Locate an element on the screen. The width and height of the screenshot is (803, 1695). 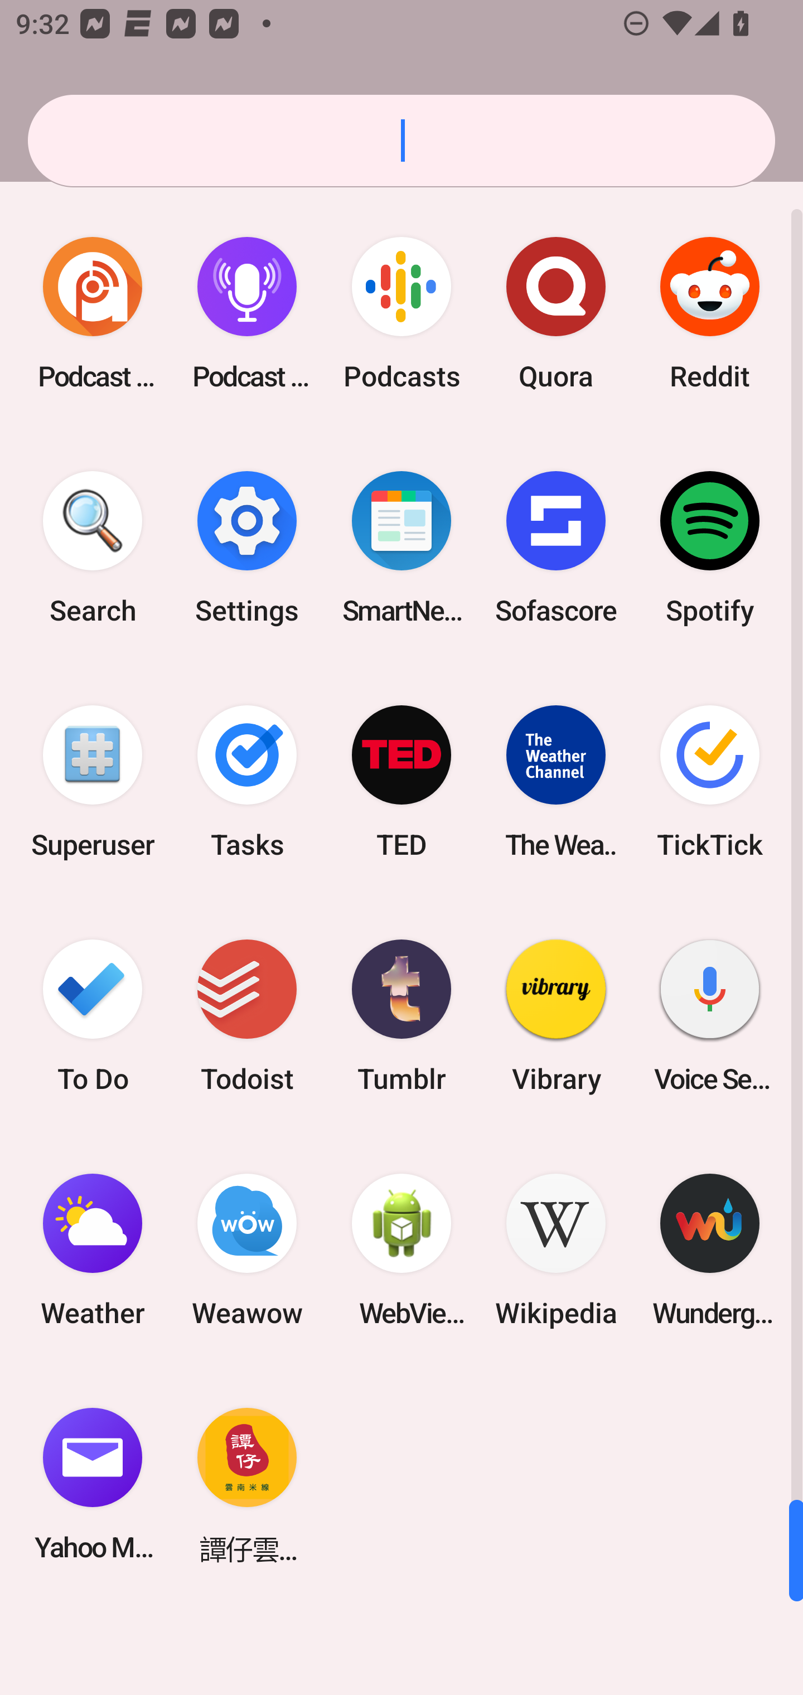
Podcast Addict is located at coordinates (93, 313).